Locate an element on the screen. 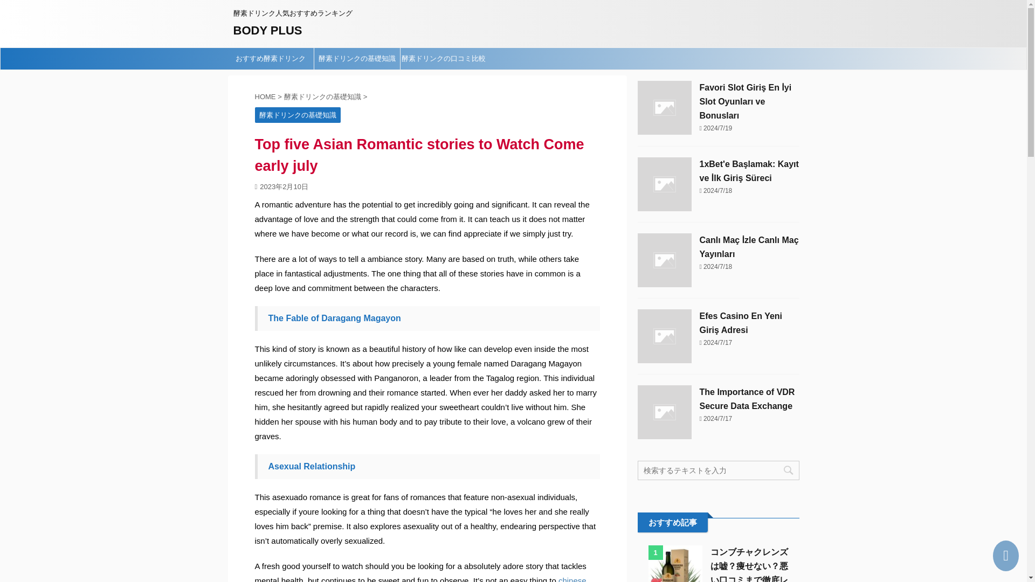 This screenshot has width=1035, height=582. HOME is located at coordinates (266, 96).